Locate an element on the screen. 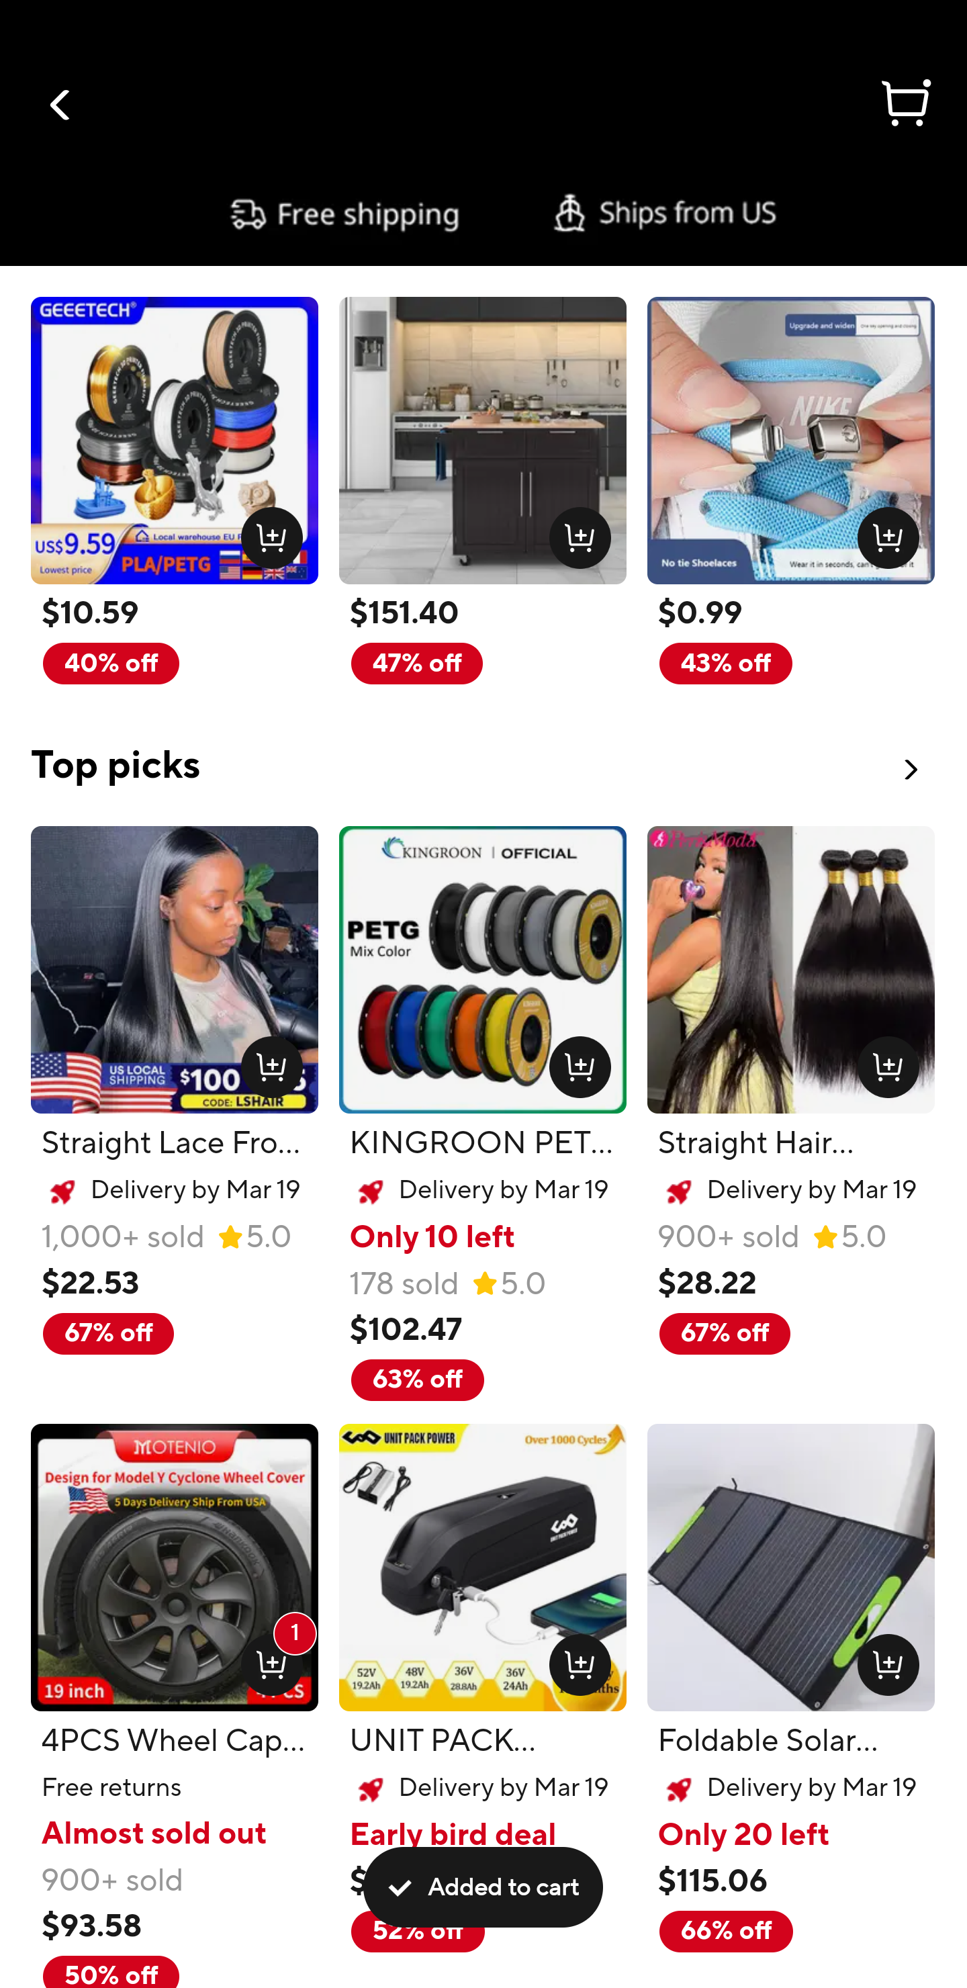 The width and height of the screenshot is (967, 1988). ￼   Added to cart is located at coordinates (483, 1887).